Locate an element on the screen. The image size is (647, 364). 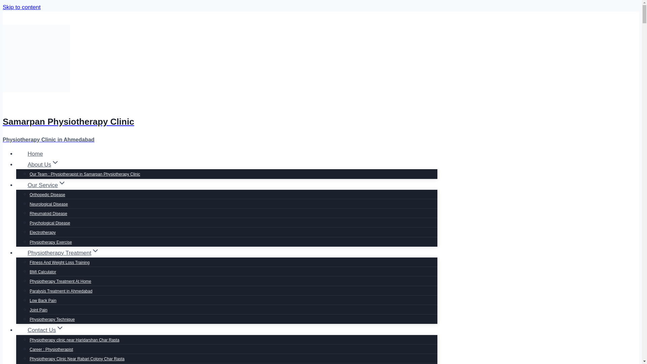
Orthopedic Disease is located at coordinates (47, 195).